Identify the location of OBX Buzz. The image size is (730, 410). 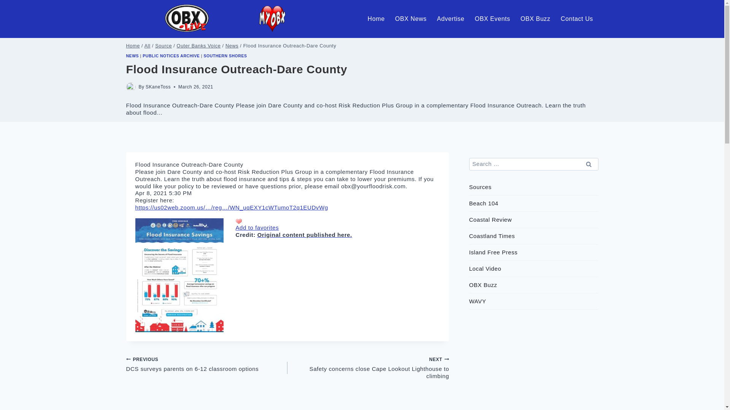
(535, 19).